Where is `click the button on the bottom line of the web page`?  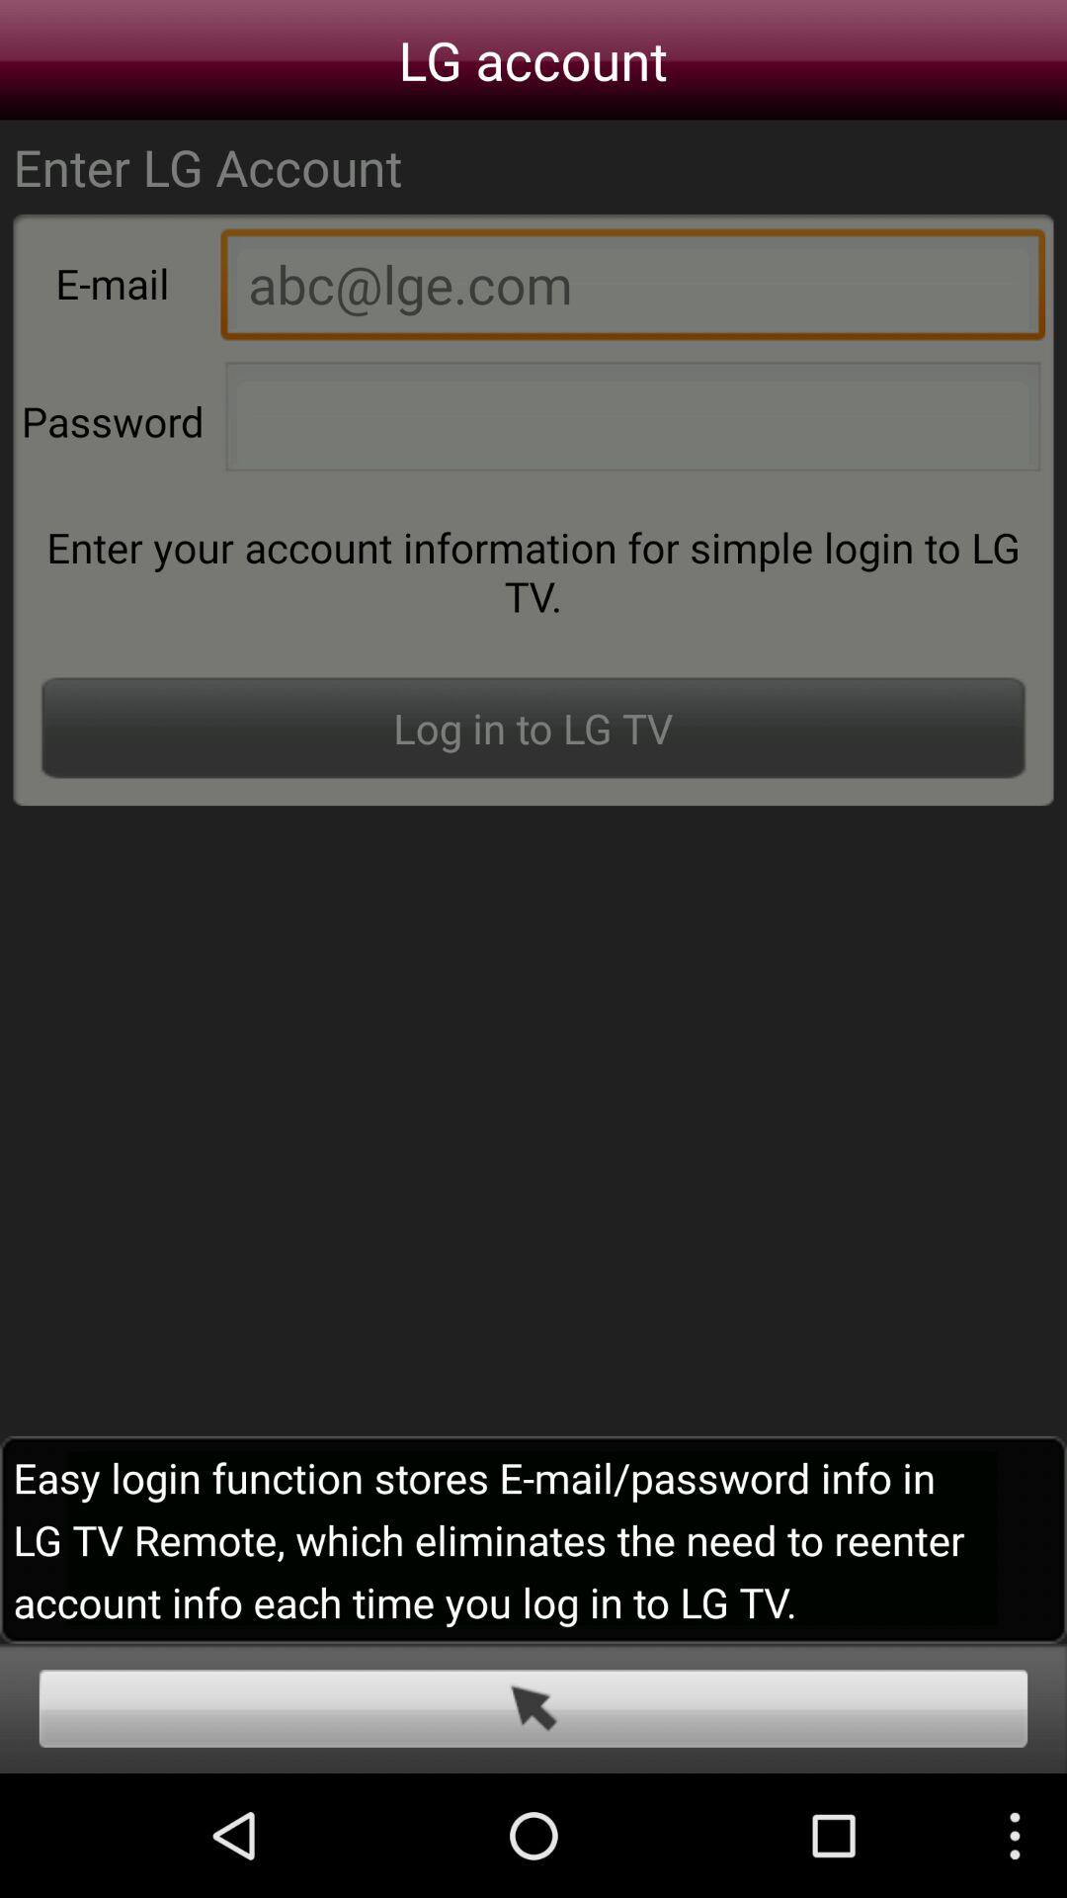 click the button on the bottom line of the web page is located at coordinates (533, 1708).